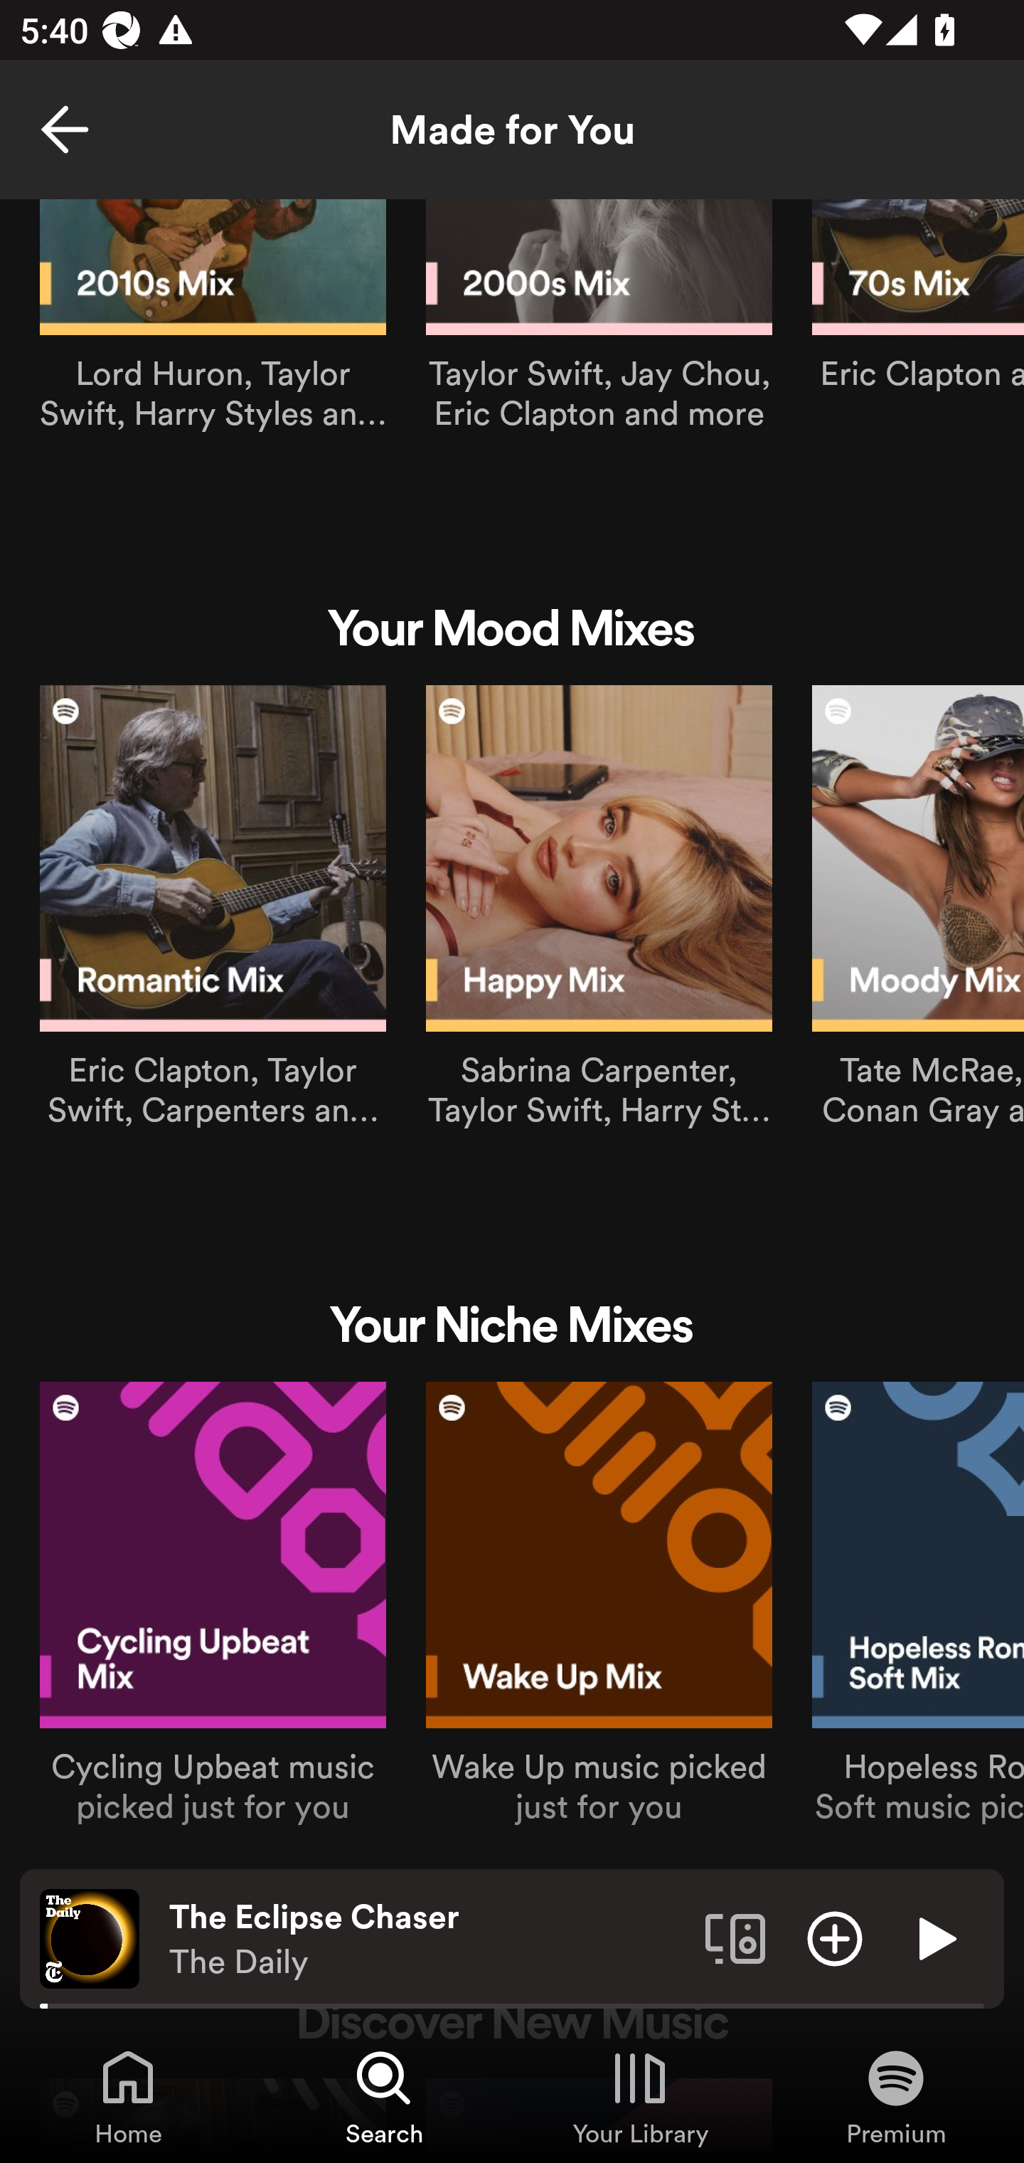  I want to click on Home, Tab 1 of 4 Home Home, so click(128, 2096).